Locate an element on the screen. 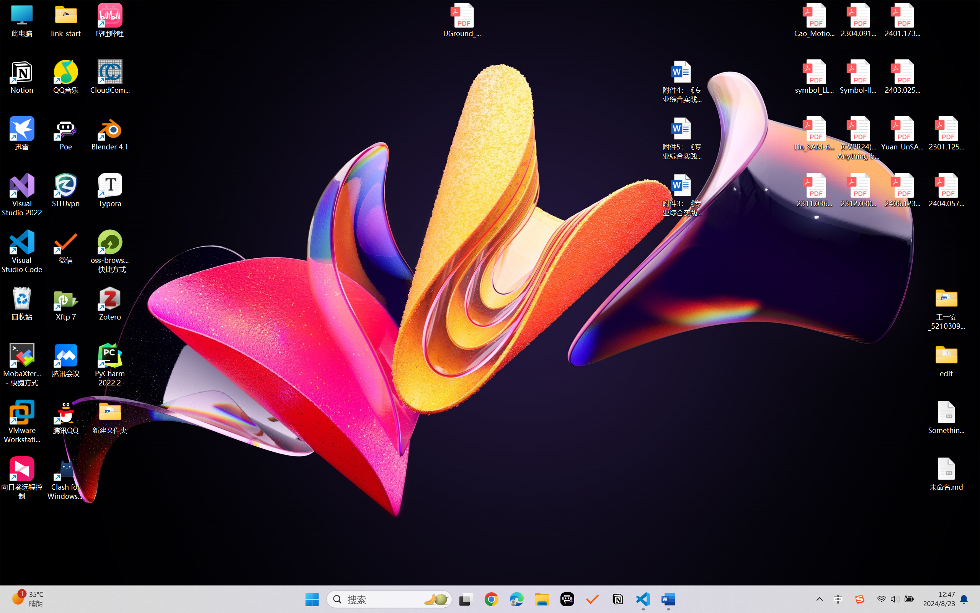  Symbol-llm-v2.pdf is located at coordinates (858, 77).